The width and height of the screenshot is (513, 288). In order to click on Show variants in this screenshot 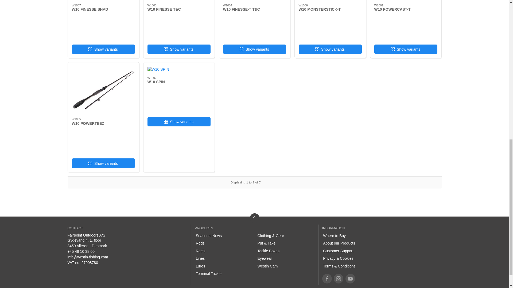, I will do `click(179, 49)`.